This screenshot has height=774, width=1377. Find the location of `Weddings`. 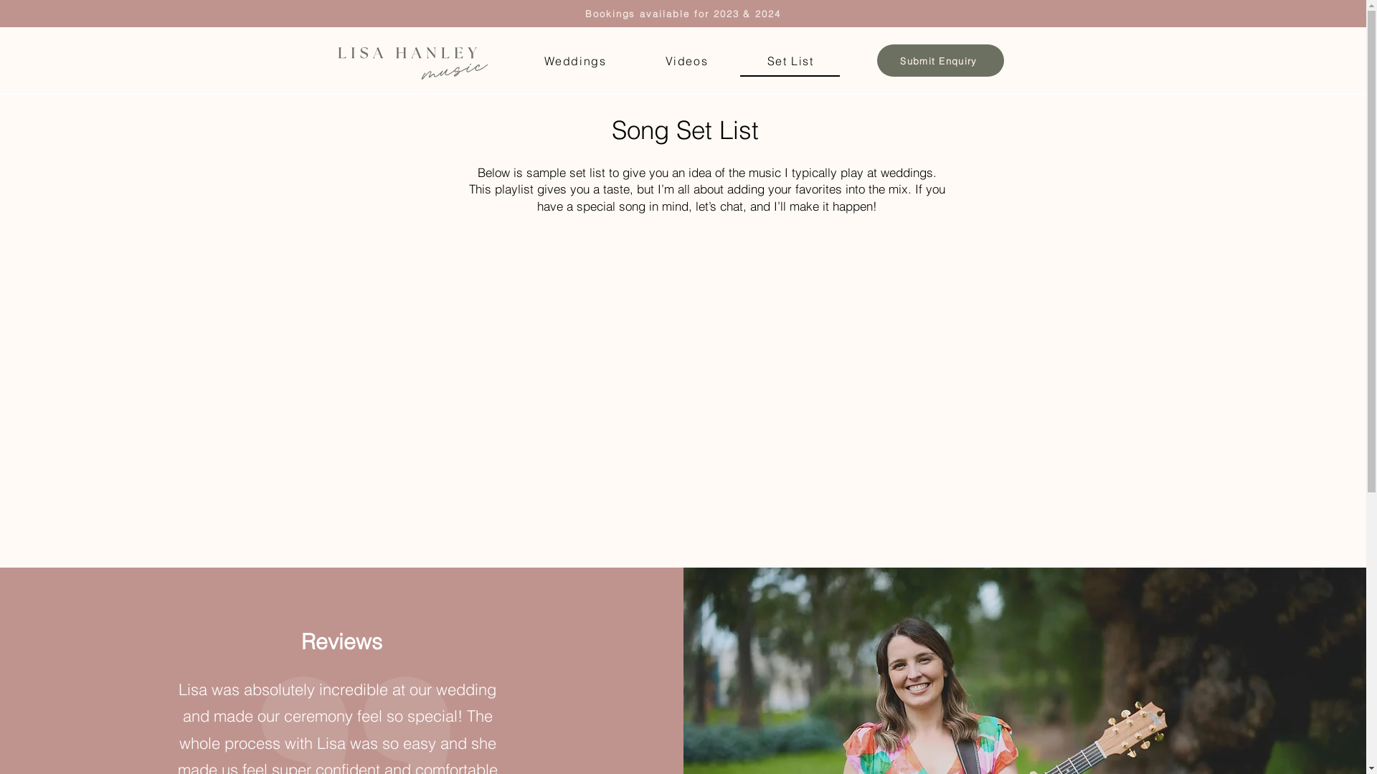

Weddings is located at coordinates (575, 62).